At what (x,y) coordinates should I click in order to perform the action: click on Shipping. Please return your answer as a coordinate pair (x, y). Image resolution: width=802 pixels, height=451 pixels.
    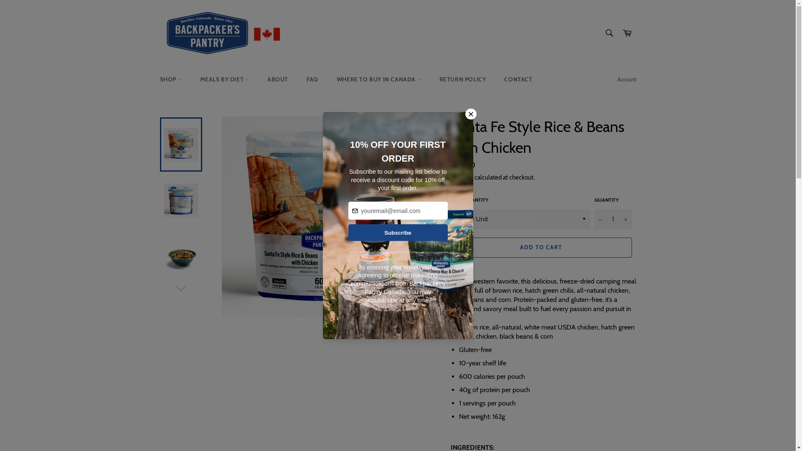
    Looking at the image, I should click on (462, 177).